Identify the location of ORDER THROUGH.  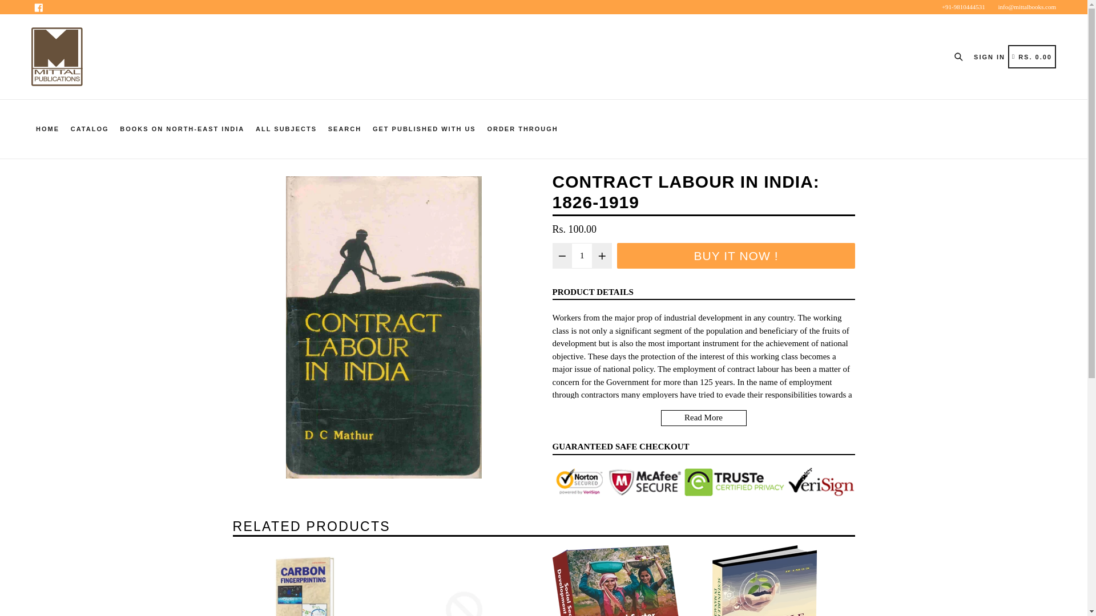
(522, 129).